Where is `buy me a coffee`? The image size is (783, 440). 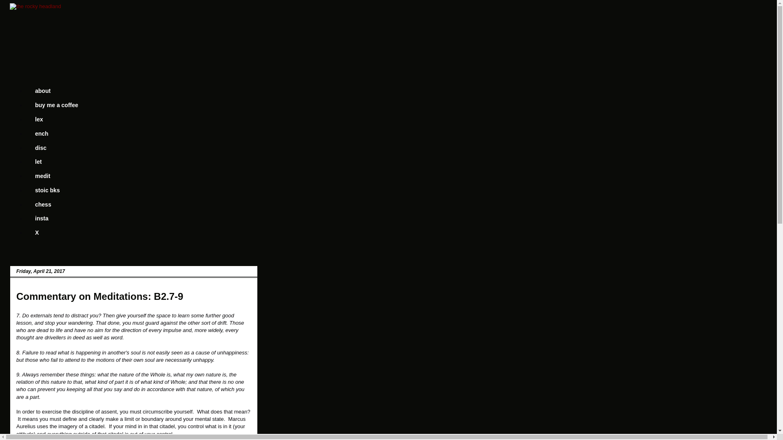 buy me a coffee is located at coordinates (56, 105).